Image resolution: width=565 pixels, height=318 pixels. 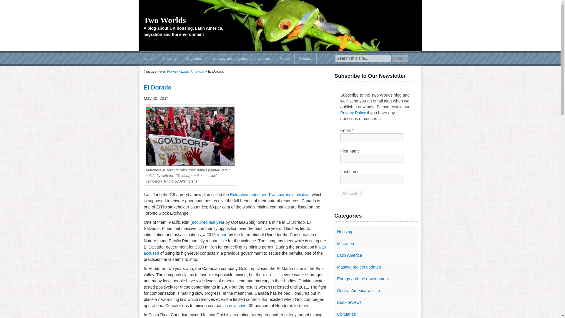 I want to click on Search this site..., so click(x=363, y=58).